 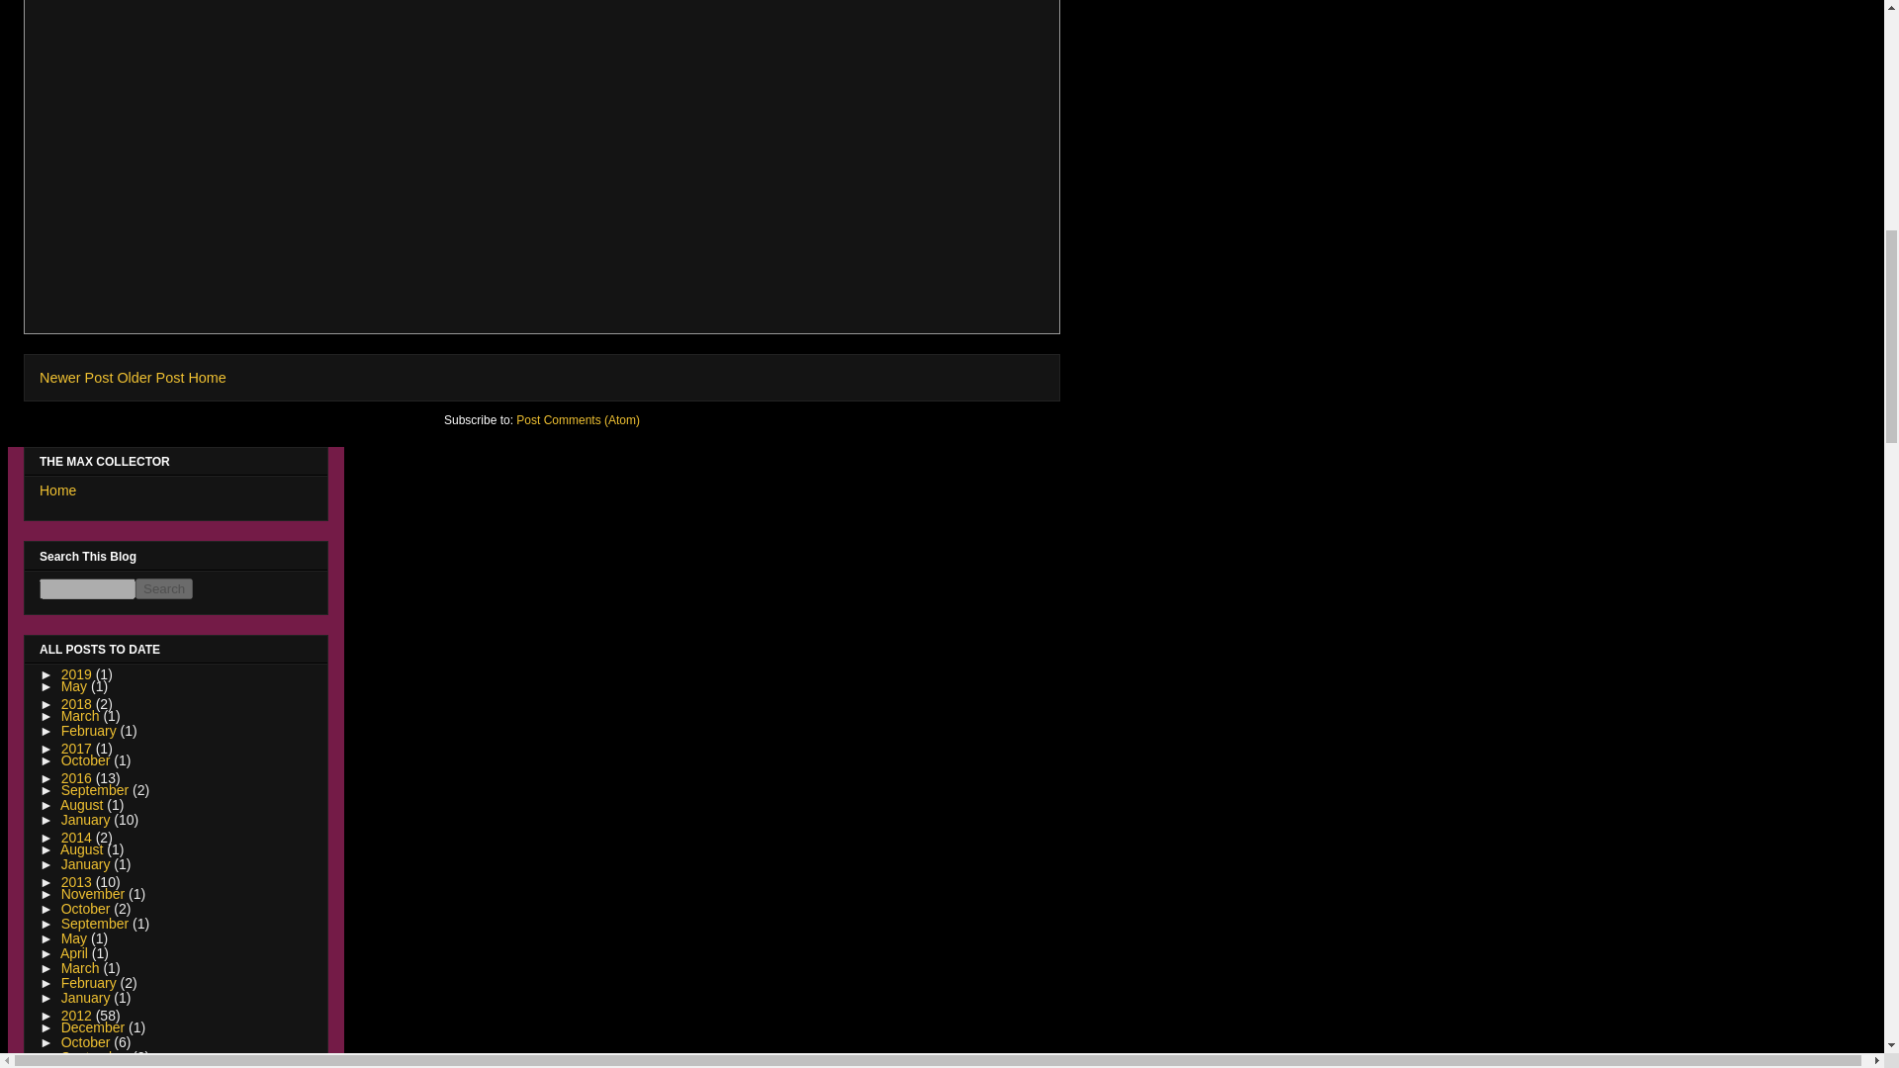 I want to click on Search, so click(x=164, y=588).